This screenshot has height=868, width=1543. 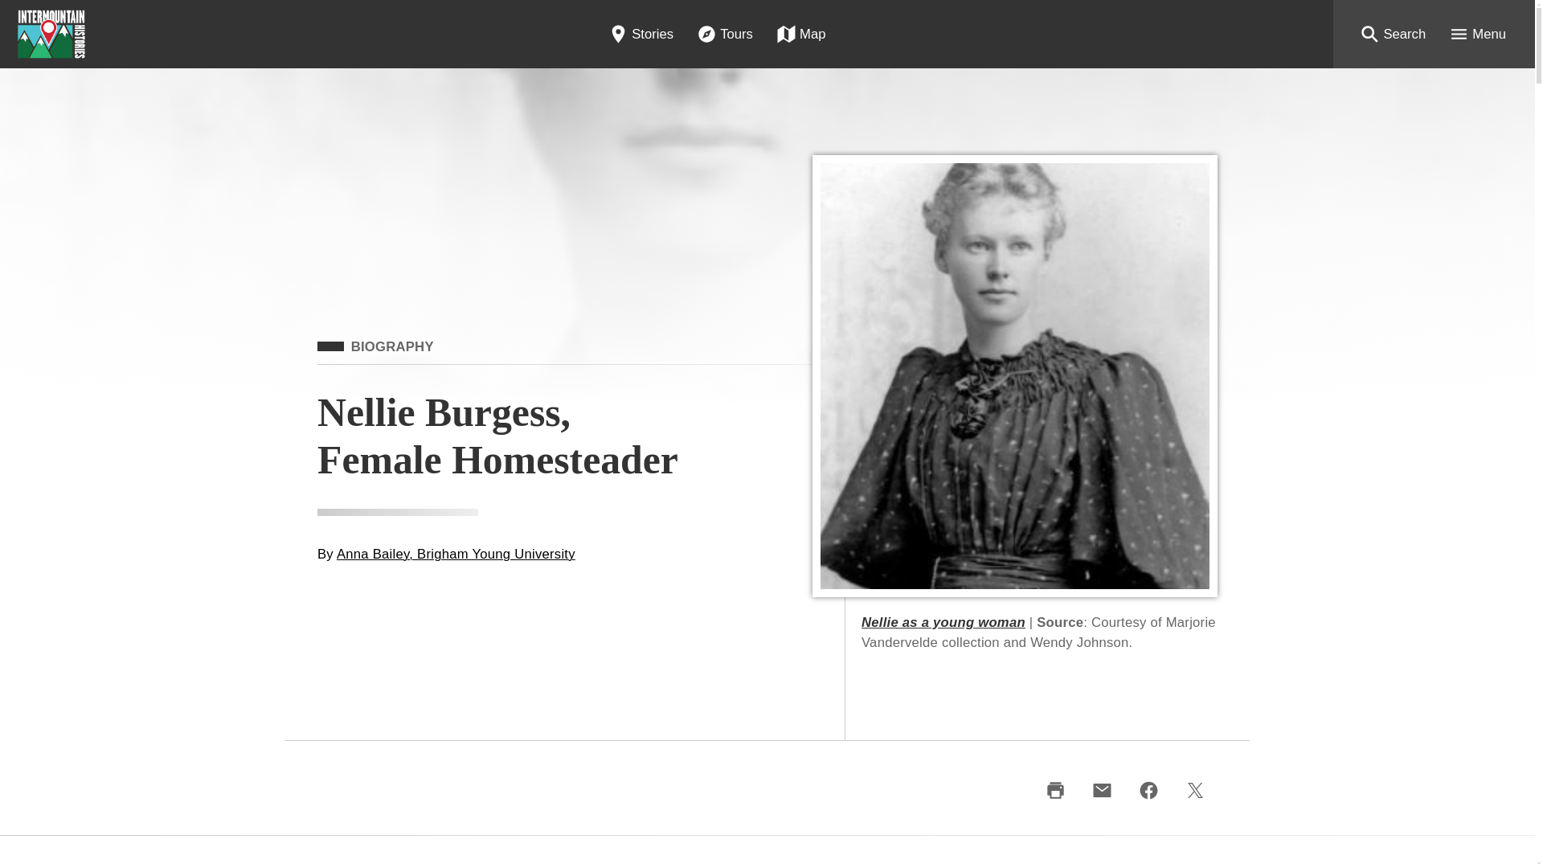 What do you see at coordinates (1101, 791) in the screenshot?
I see `email` at bounding box center [1101, 791].